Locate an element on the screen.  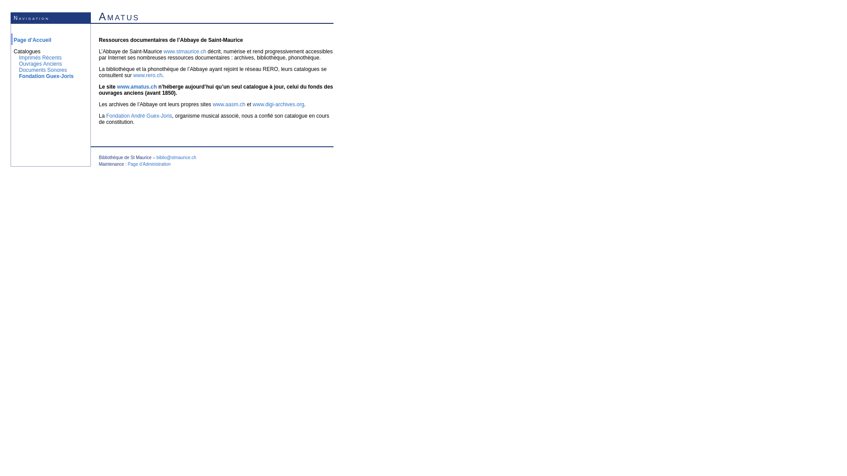
Documents Sonores is located at coordinates (43, 70).